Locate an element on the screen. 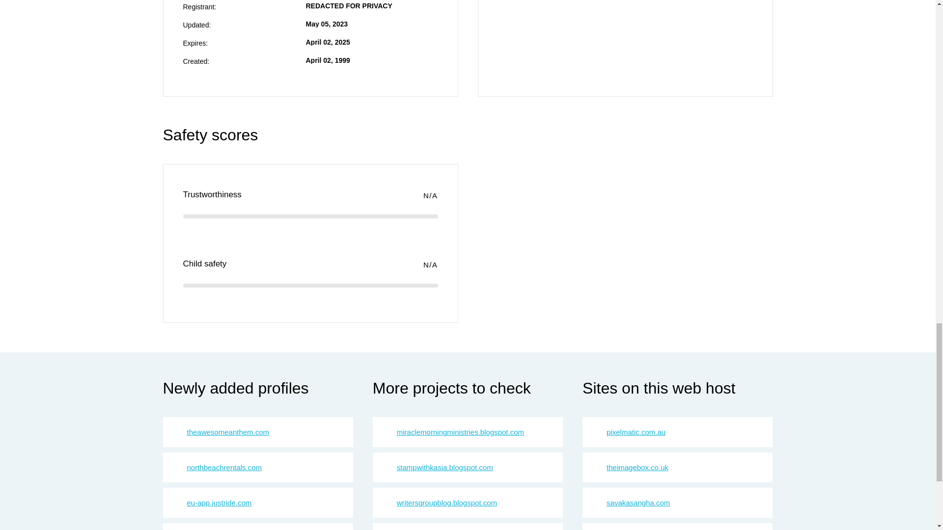 The image size is (943, 530). miraclemorningministries.blogspot.com is located at coordinates (461, 432).